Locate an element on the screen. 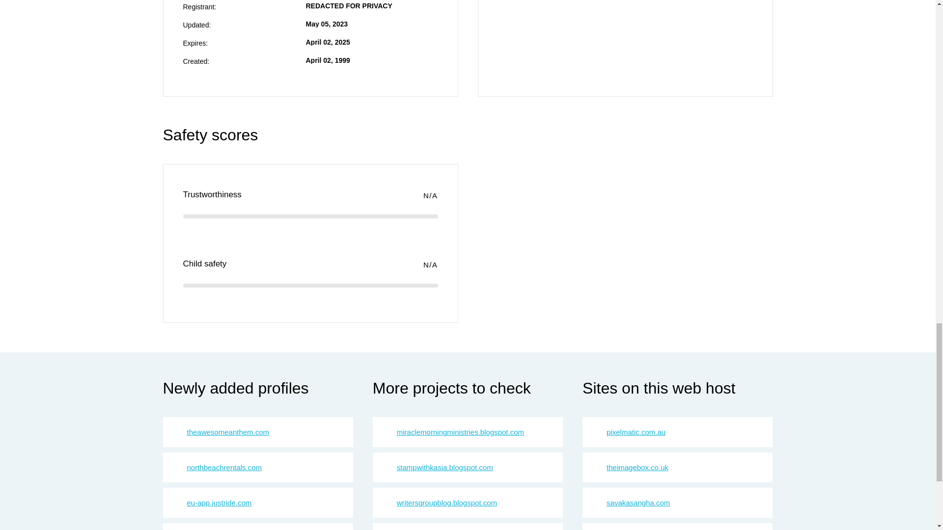 The image size is (943, 530). miraclemorningministries.blogspot.com is located at coordinates (461, 432).